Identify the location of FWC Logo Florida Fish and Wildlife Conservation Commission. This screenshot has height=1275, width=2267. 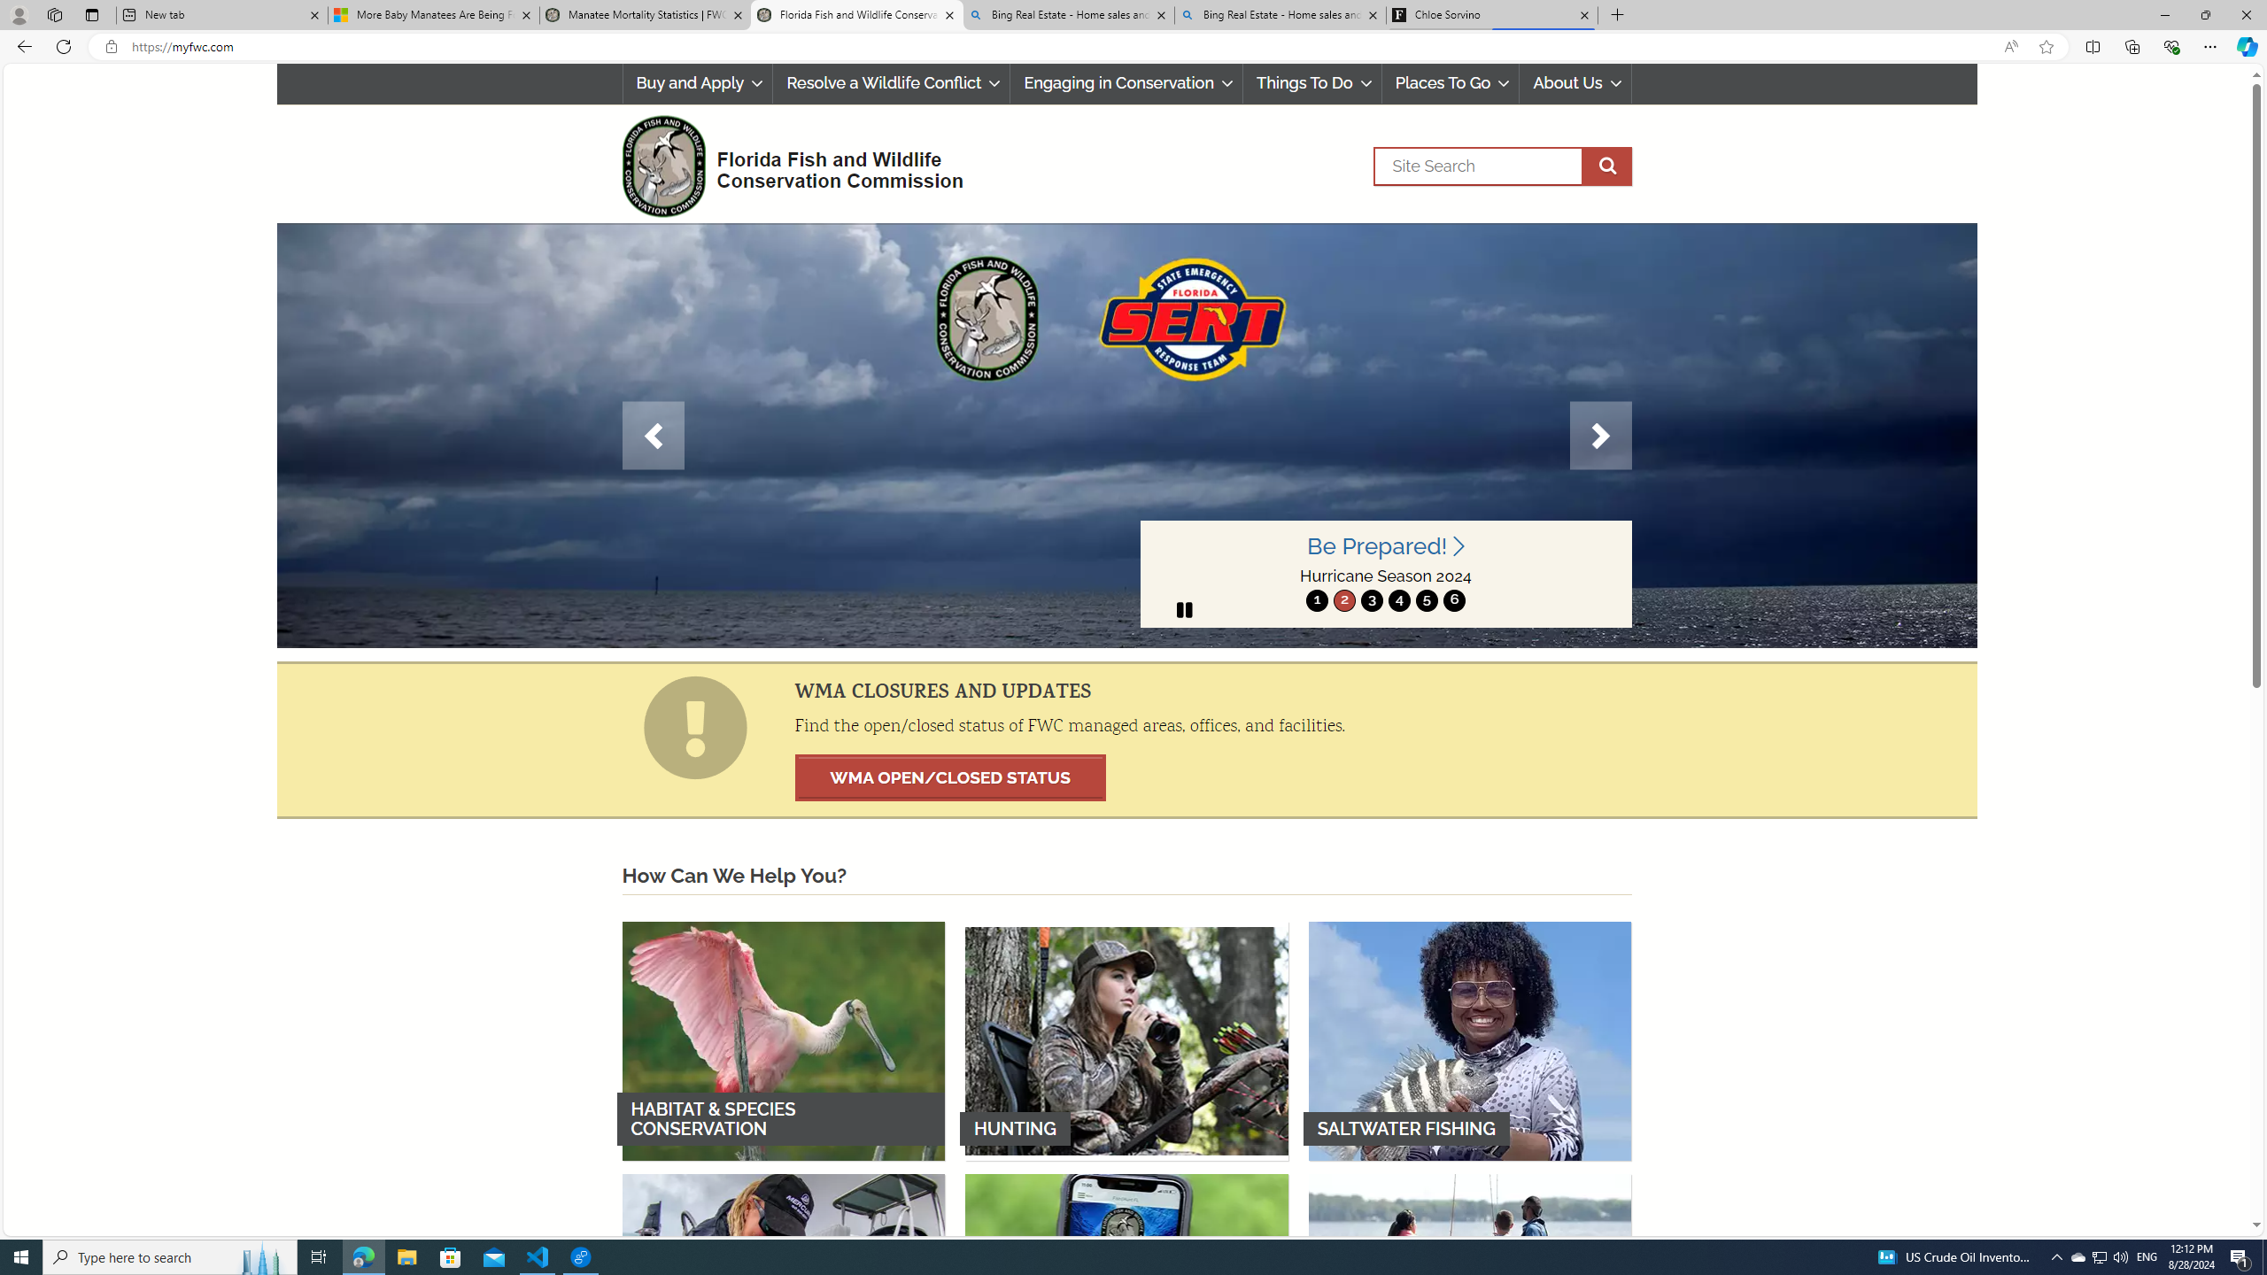
(785, 163).